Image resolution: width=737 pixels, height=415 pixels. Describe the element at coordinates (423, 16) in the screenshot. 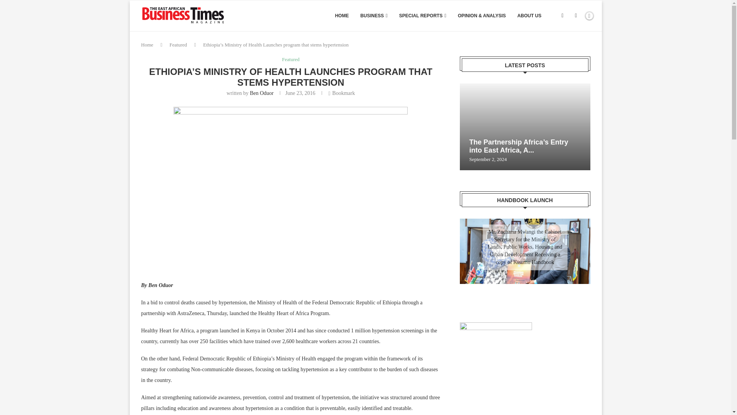

I see `SPECIAL REPORTS` at that location.